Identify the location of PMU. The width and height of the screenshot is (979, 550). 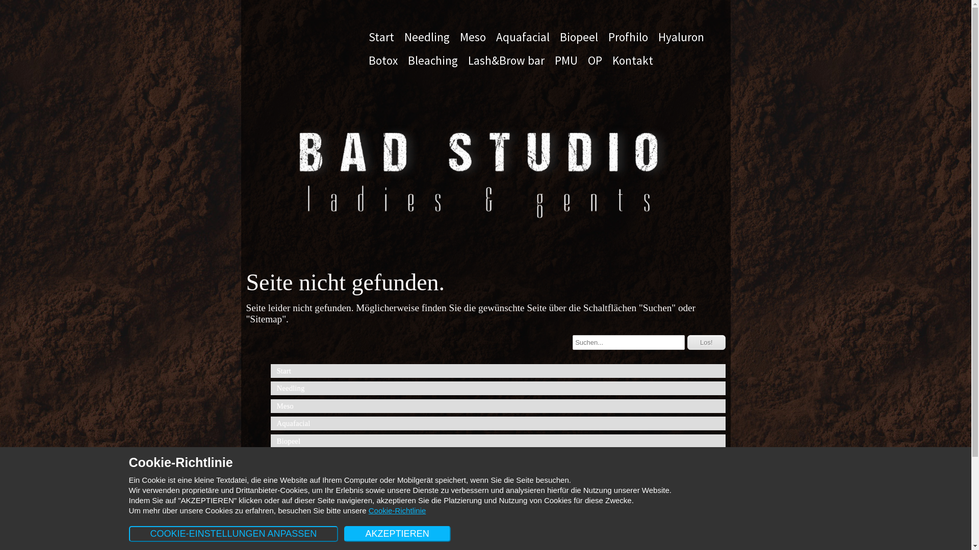
(566, 61).